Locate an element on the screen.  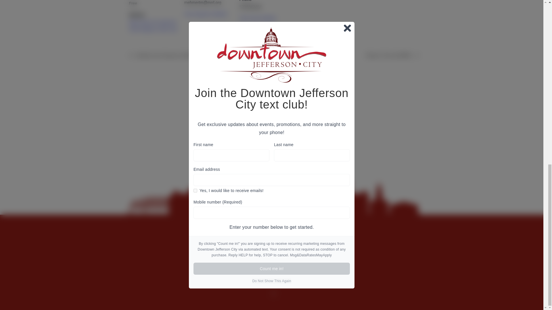
EVENTS is located at coordinates (244, 278).